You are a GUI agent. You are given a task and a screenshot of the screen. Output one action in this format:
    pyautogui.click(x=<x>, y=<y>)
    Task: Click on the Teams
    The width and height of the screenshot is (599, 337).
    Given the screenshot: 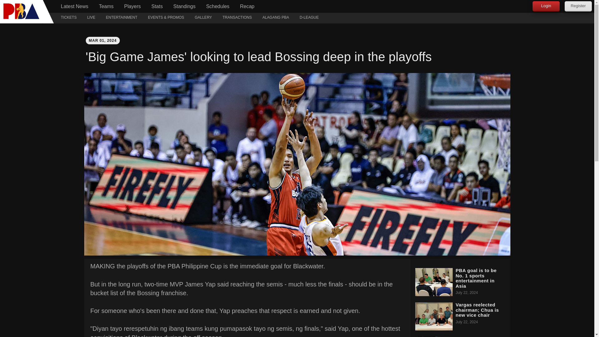 What is the action you would take?
    pyautogui.click(x=106, y=6)
    